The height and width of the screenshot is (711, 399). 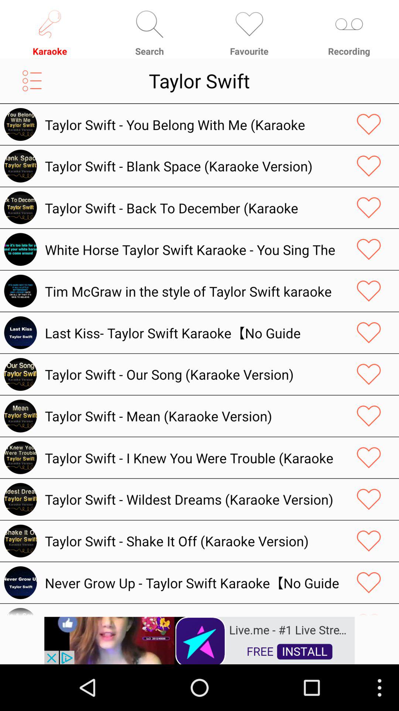 I want to click on love button, so click(x=369, y=166).